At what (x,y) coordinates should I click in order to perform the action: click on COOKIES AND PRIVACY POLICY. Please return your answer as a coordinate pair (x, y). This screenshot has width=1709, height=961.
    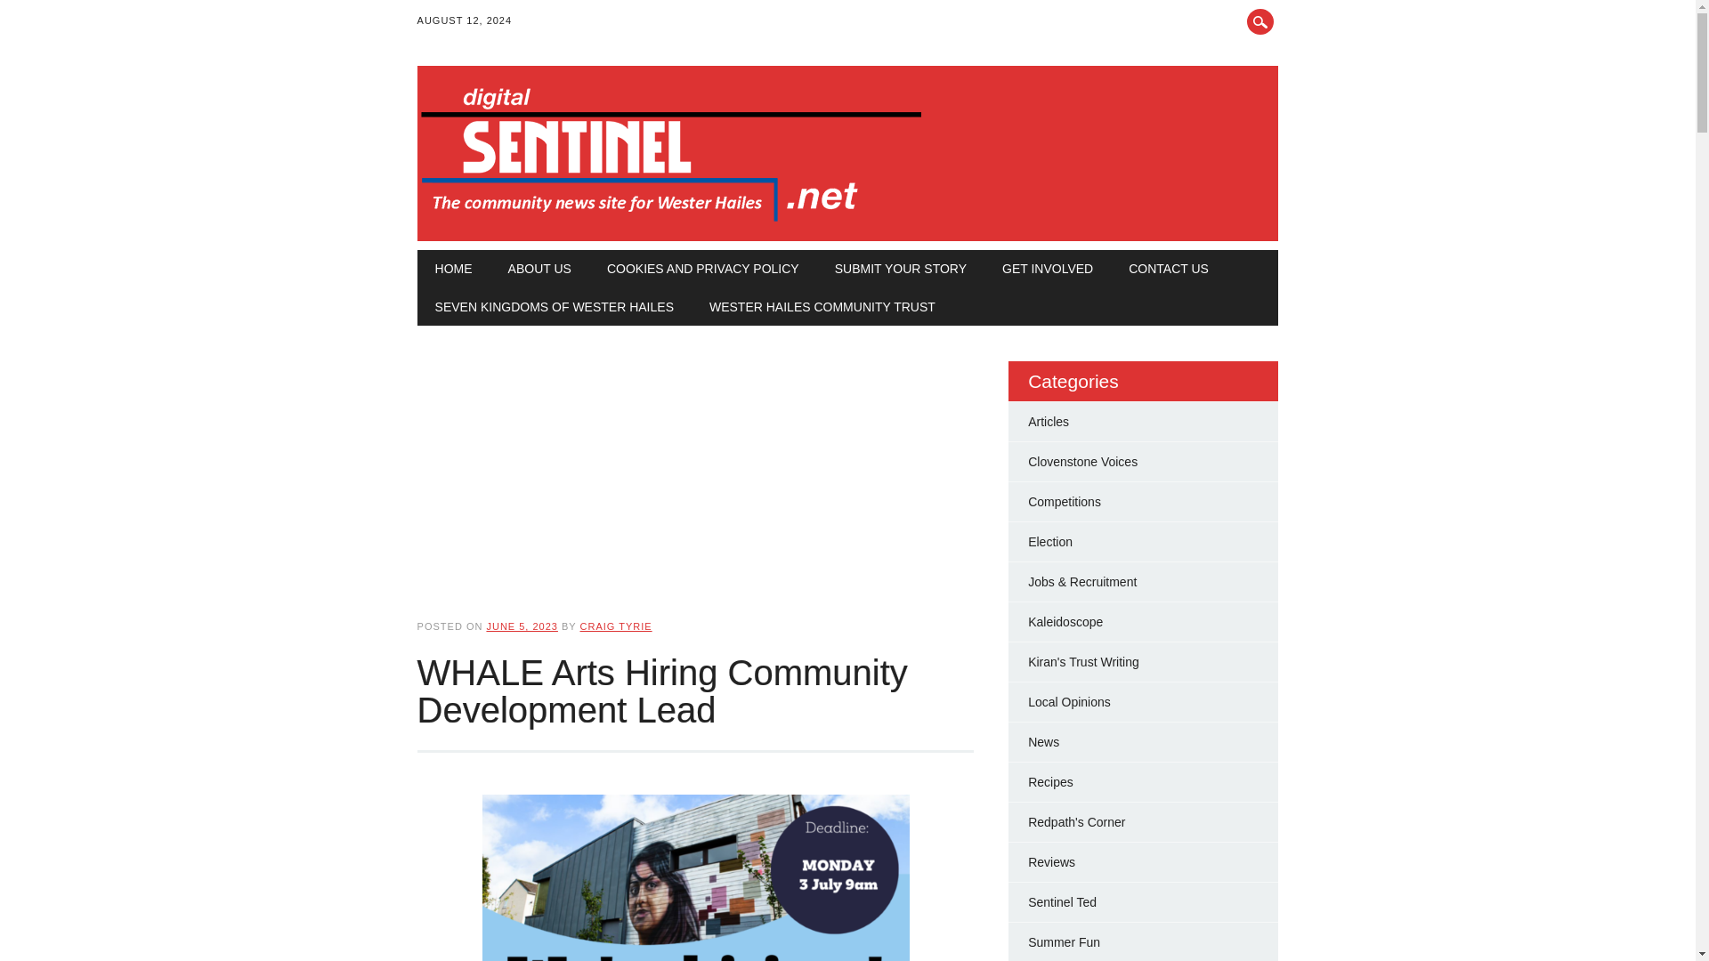
    Looking at the image, I should click on (703, 268).